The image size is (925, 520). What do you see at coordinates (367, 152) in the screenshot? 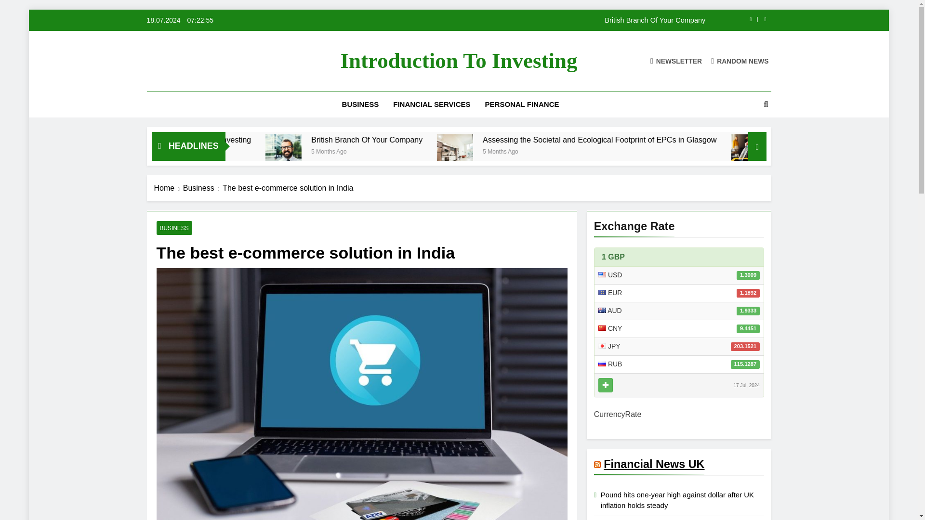
I see `British Branch Of Your Company` at bounding box center [367, 152].